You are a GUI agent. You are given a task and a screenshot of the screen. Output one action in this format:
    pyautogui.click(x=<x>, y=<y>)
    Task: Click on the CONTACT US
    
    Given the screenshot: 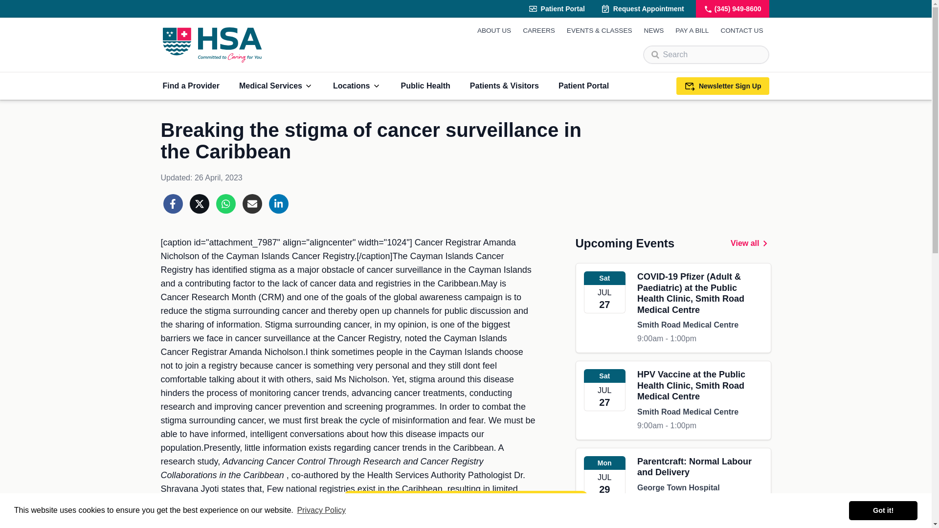 What is the action you would take?
    pyautogui.click(x=741, y=30)
    